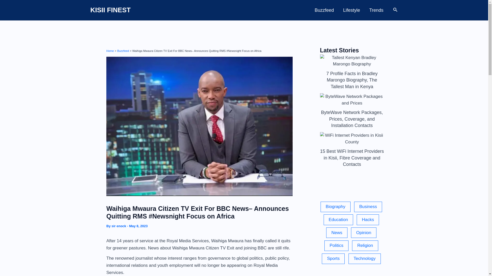  I want to click on Buzzfeed, so click(324, 10).